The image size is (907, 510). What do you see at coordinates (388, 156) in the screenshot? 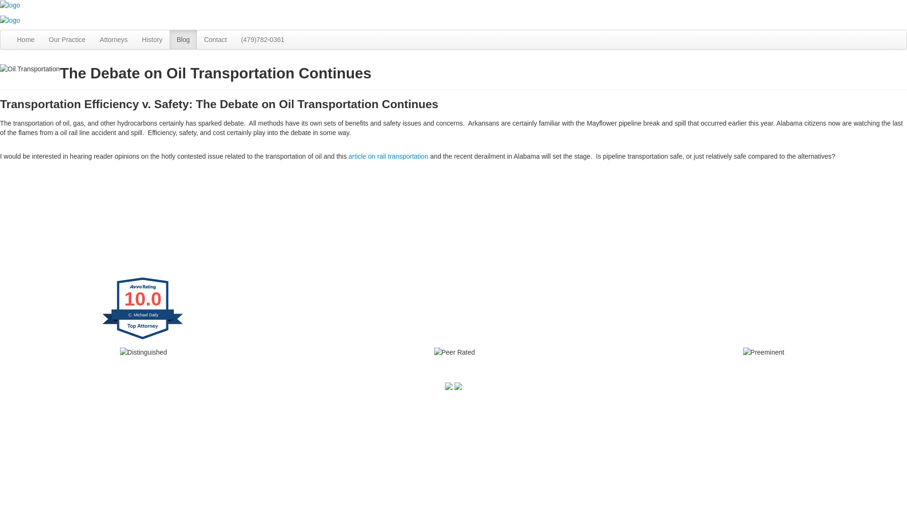
I see `article on rail transportation` at bounding box center [388, 156].